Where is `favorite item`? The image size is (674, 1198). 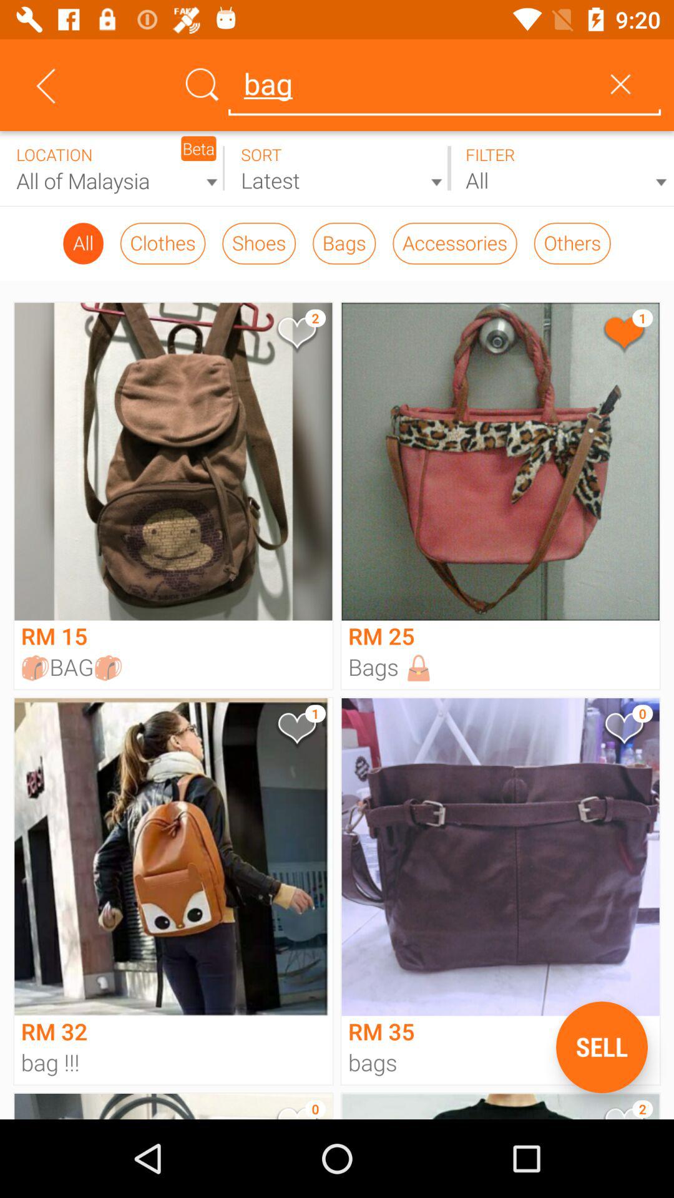 favorite item is located at coordinates (296, 336).